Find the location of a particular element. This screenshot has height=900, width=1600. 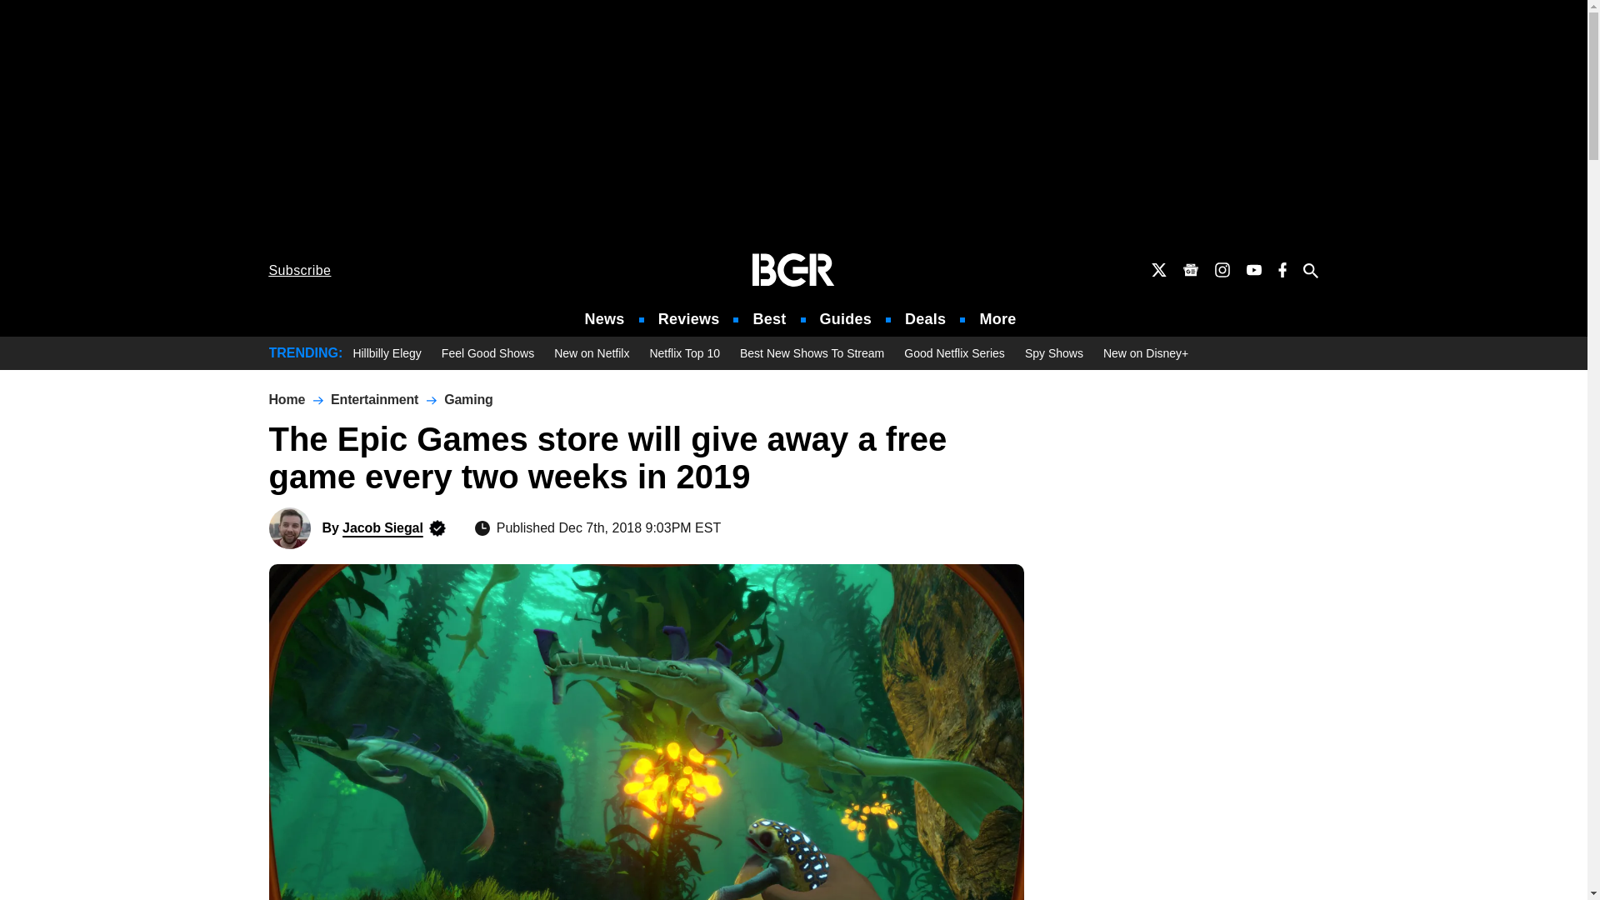

Posts by Jacob Siegal is located at coordinates (382, 527).